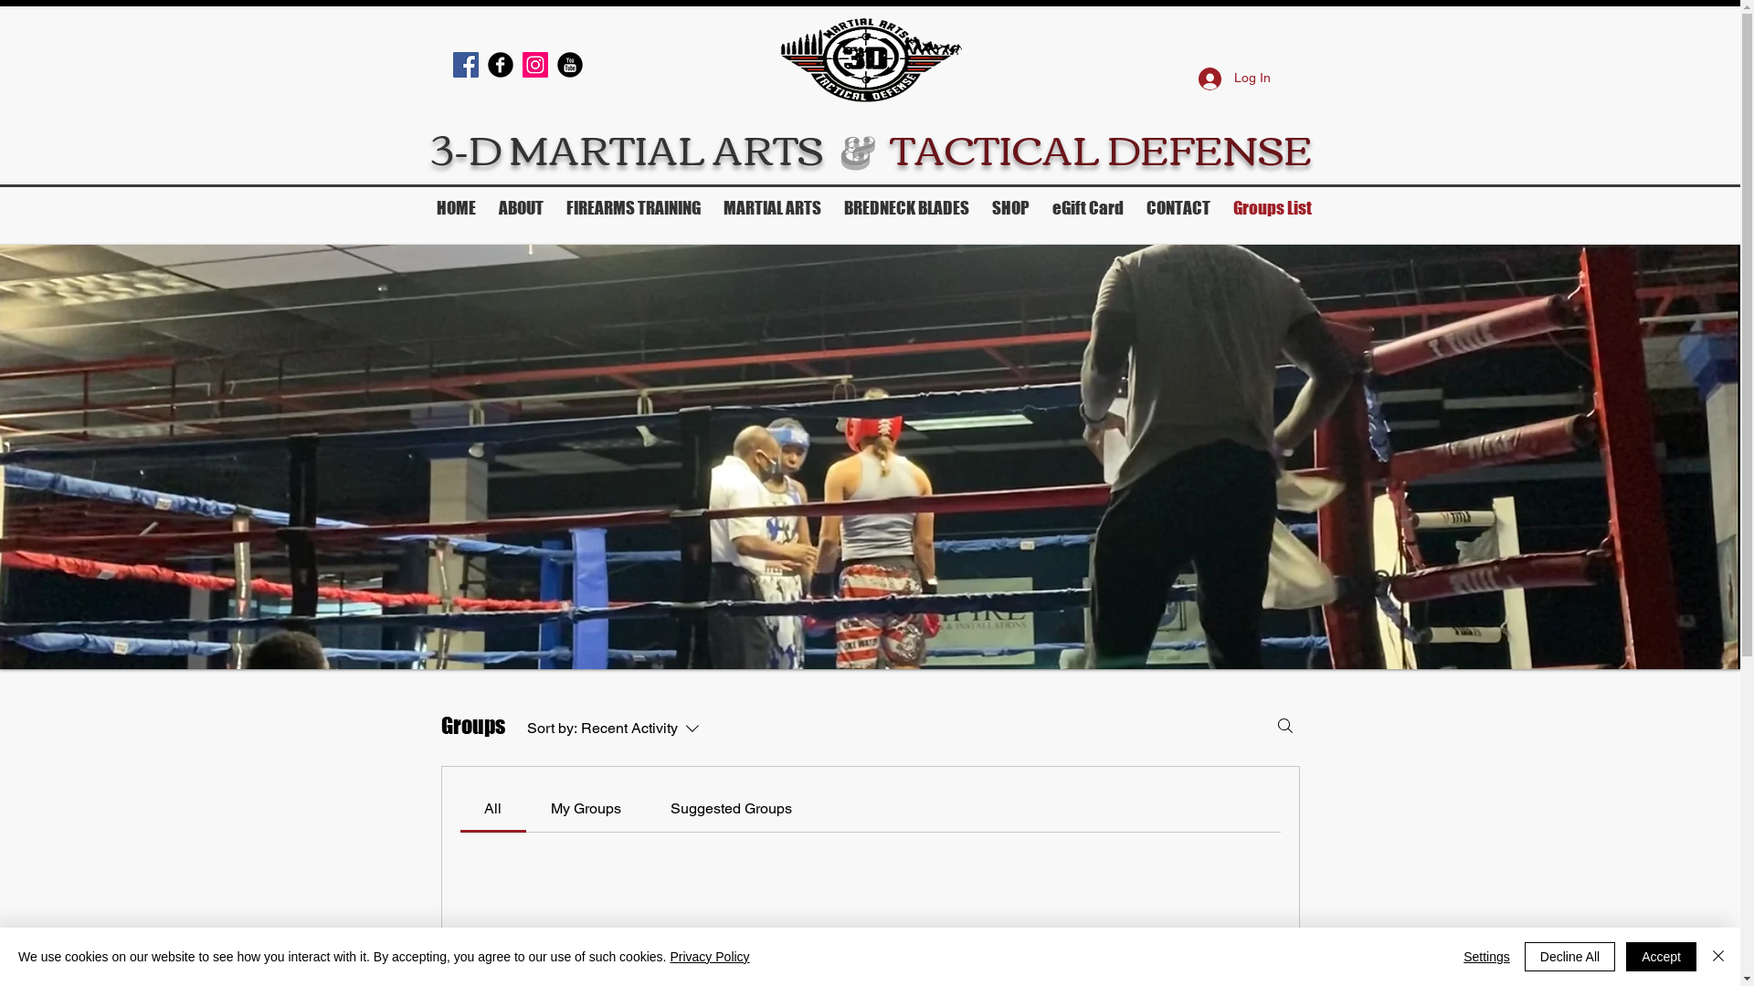 This screenshot has height=986, width=1754. Describe the element at coordinates (870, 58) in the screenshot. I see `logo-final2.png` at that location.